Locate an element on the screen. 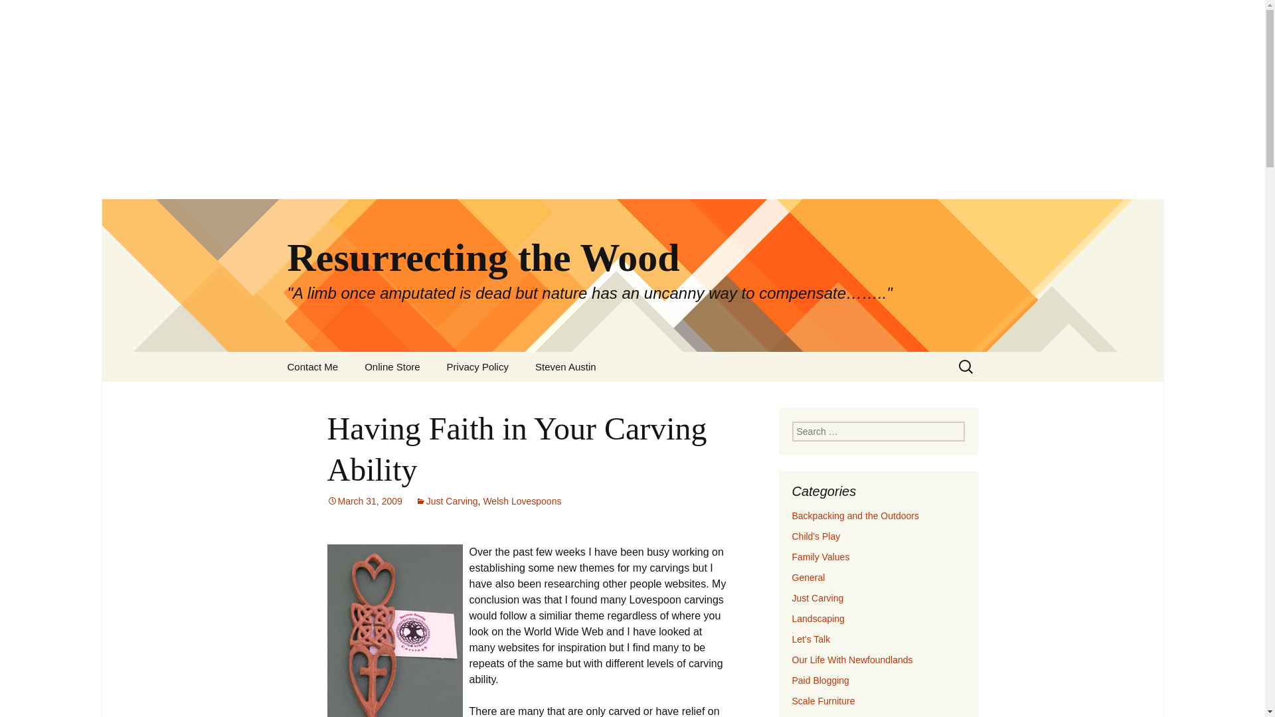  Steven Austin is located at coordinates (565, 366).